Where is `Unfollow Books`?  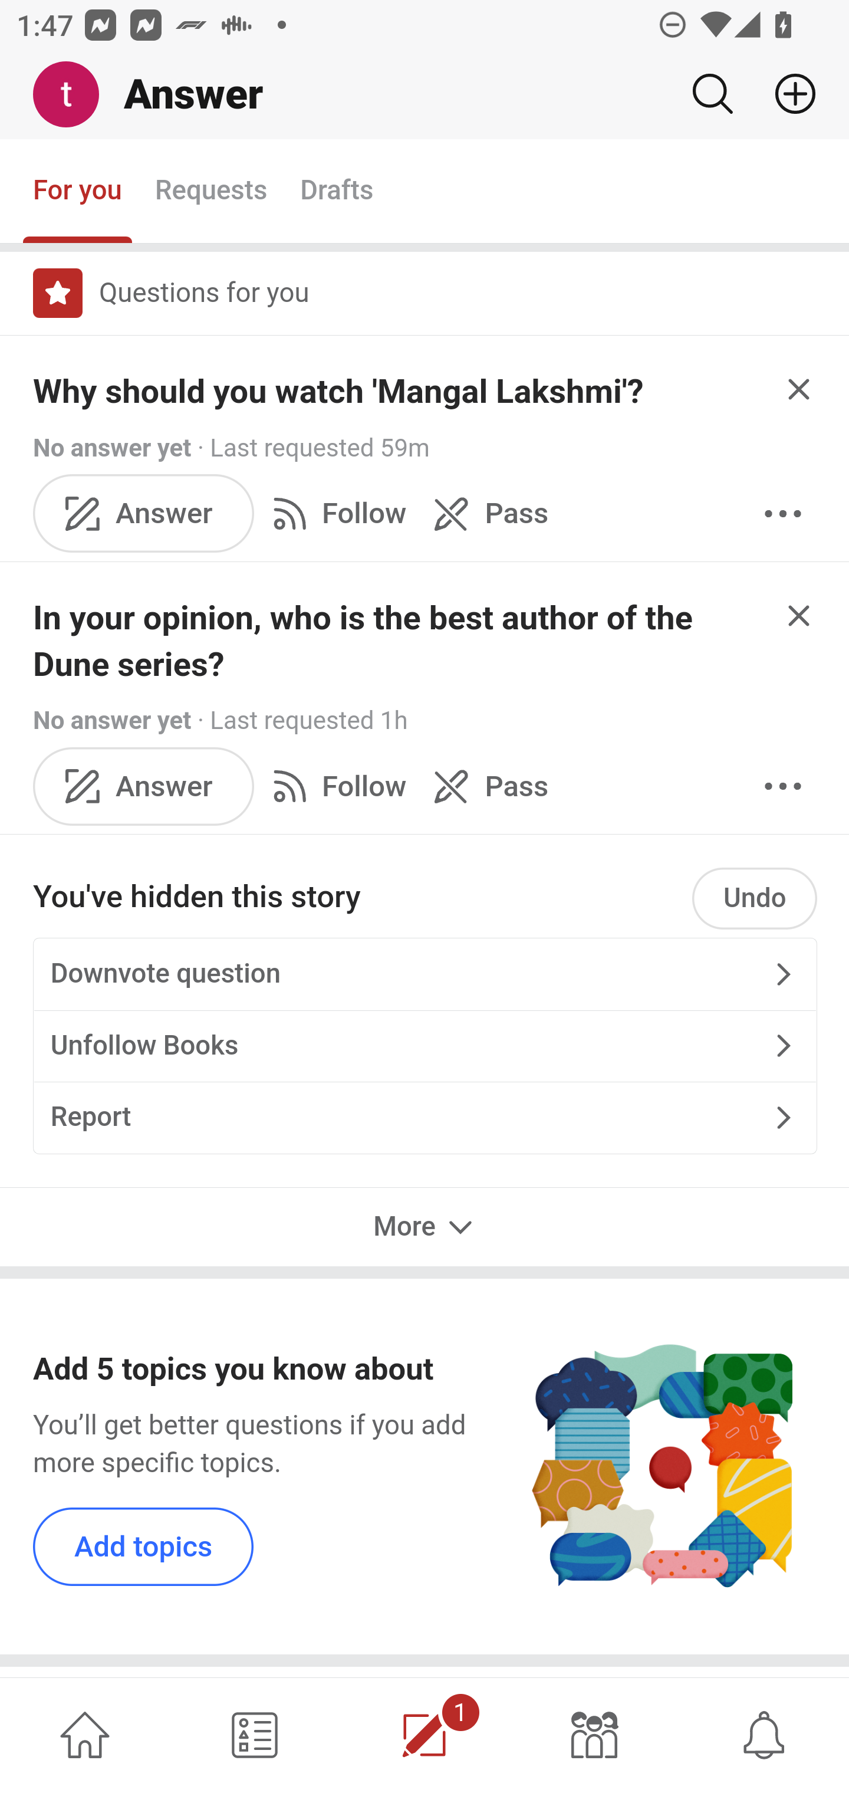
Unfollow Books is located at coordinates (424, 1046).